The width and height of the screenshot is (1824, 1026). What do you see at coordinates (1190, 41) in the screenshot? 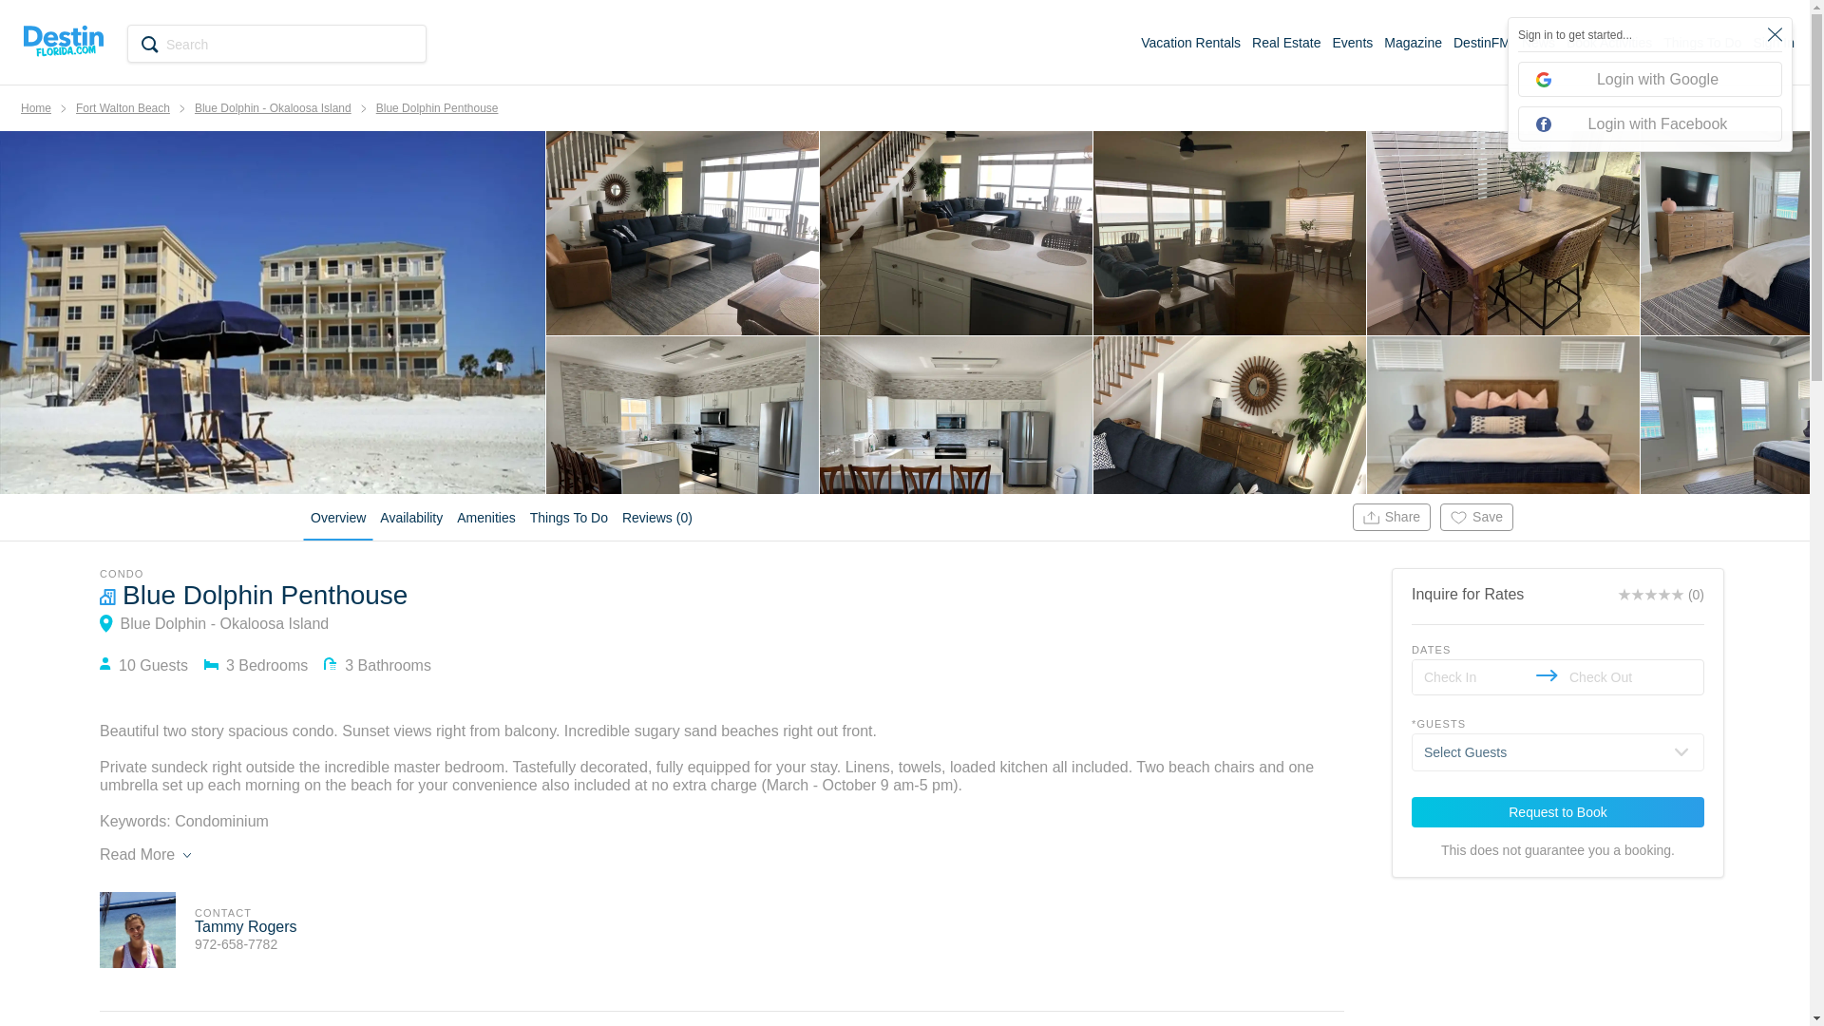
I see `Vacation Rentals` at bounding box center [1190, 41].